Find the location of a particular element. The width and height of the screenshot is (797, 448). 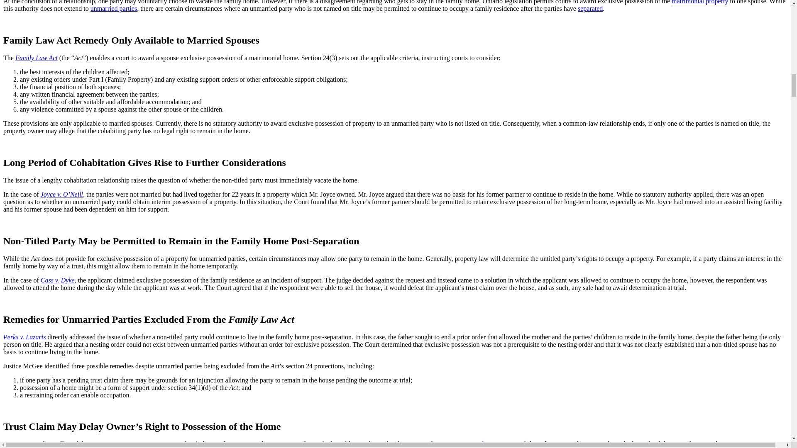

Cass v. Dyke is located at coordinates (57, 280).